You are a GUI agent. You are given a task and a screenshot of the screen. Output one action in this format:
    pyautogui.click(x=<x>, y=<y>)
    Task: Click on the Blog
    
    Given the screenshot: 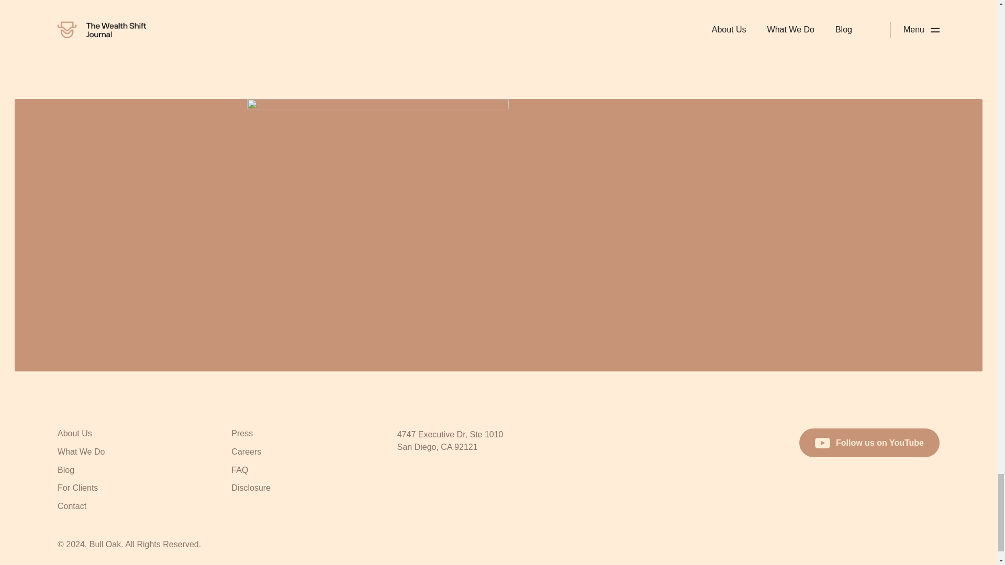 What is the action you would take?
    pyautogui.click(x=66, y=471)
    